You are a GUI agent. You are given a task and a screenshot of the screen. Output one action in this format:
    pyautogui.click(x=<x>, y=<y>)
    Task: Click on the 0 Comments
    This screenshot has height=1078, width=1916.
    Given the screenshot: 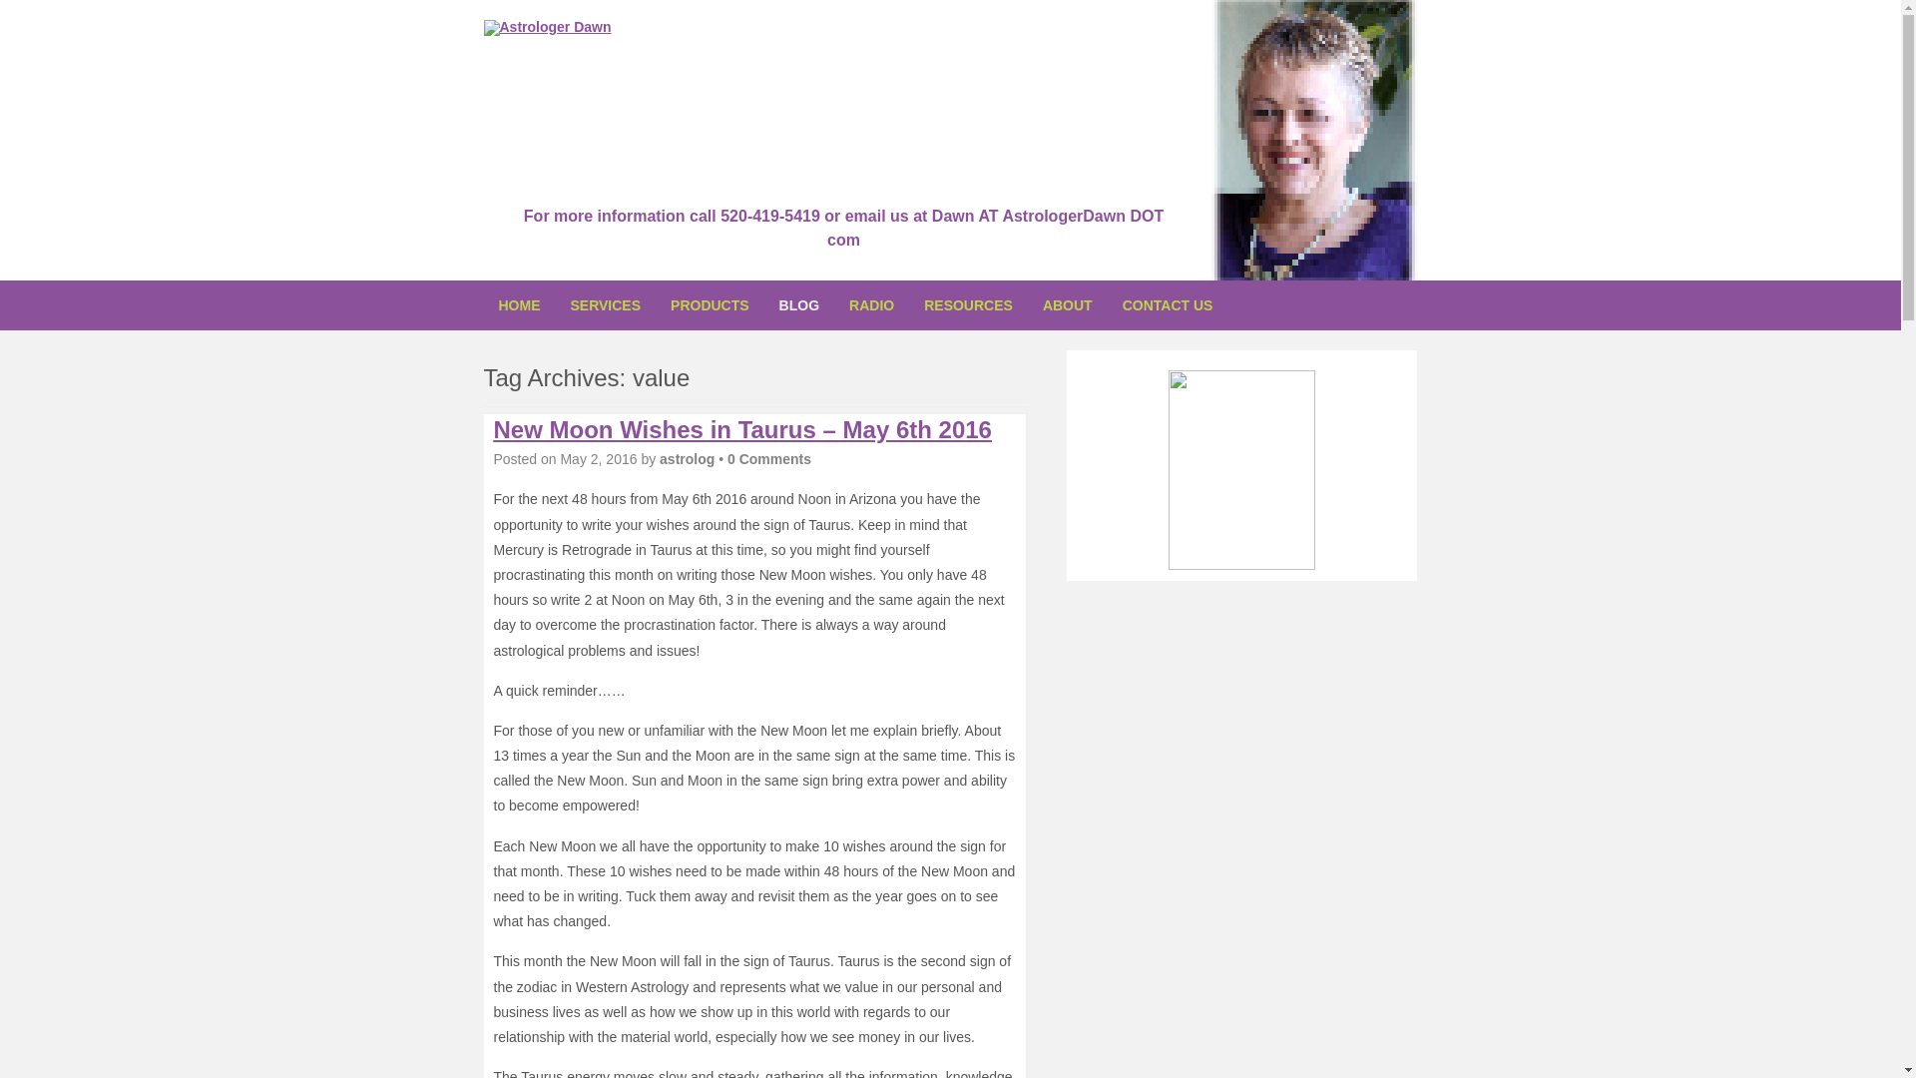 What is the action you would take?
    pyautogui.click(x=768, y=459)
    